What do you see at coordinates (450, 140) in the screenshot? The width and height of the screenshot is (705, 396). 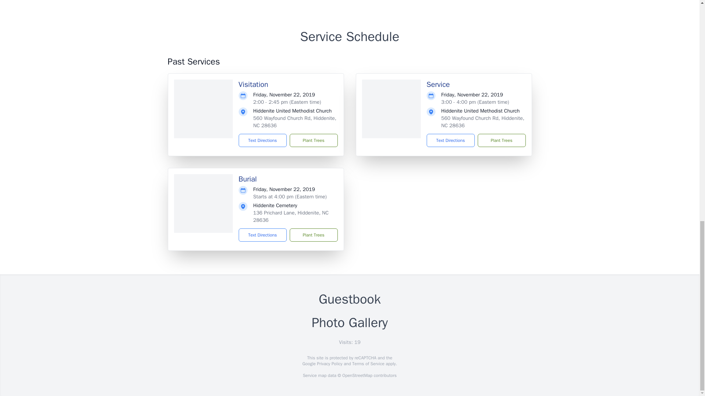 I see `Text Directions` at bounding box center [450, 140].